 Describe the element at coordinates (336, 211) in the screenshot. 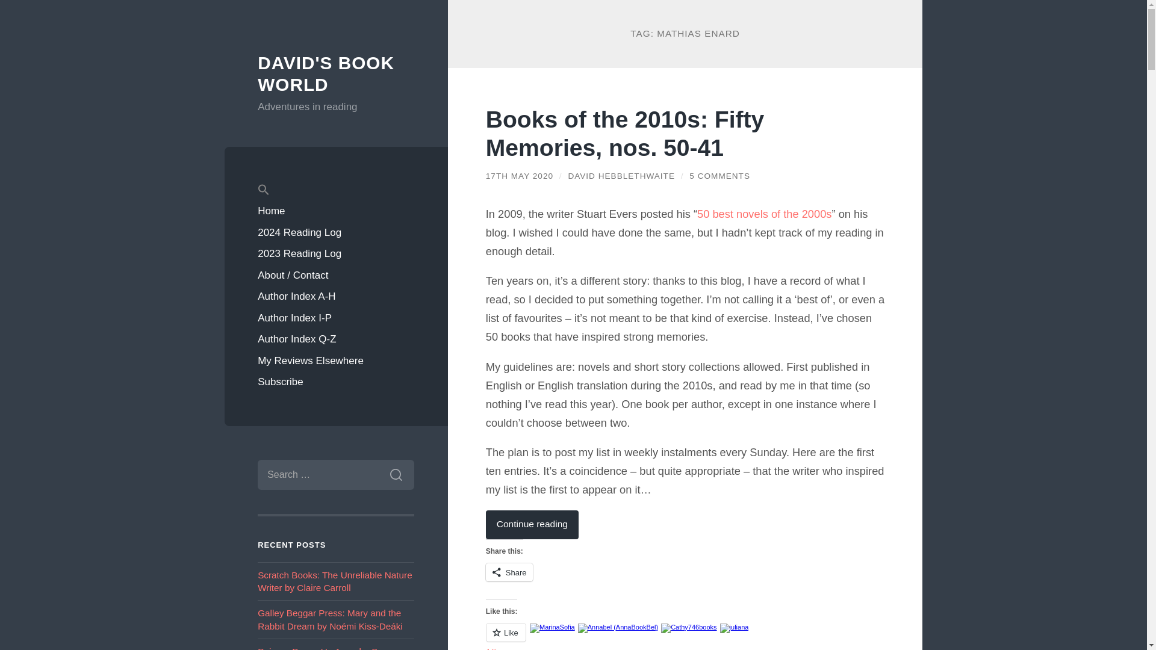

I see `Home` at that location.